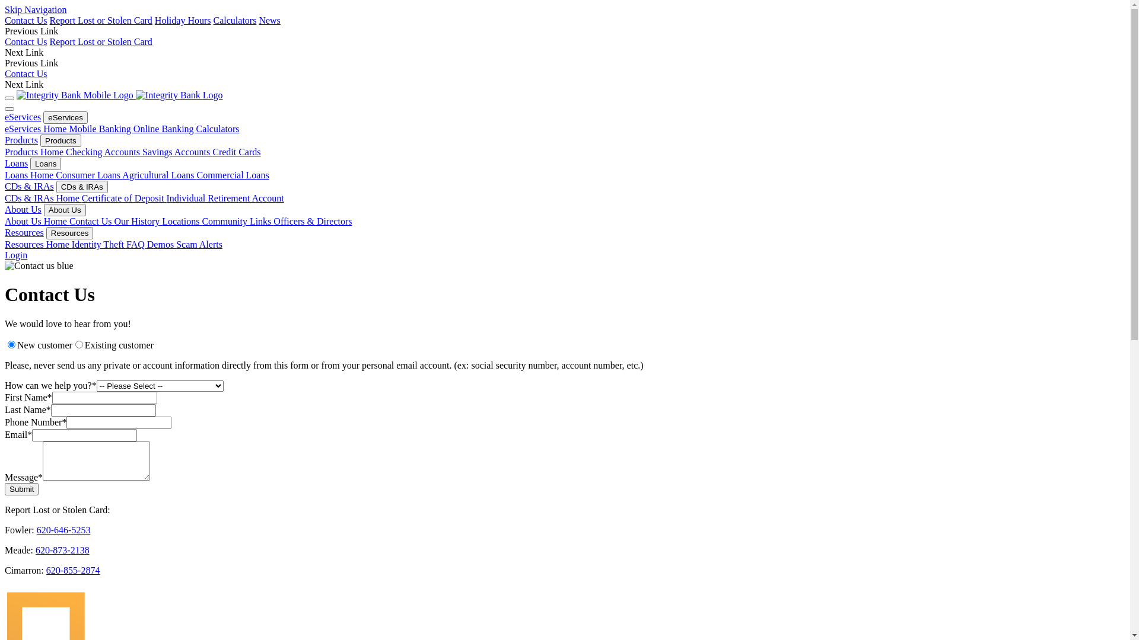  What do you see at coordinates (16, 255) in the screenshot?
I see `Login` at bounding box center [16, 255].